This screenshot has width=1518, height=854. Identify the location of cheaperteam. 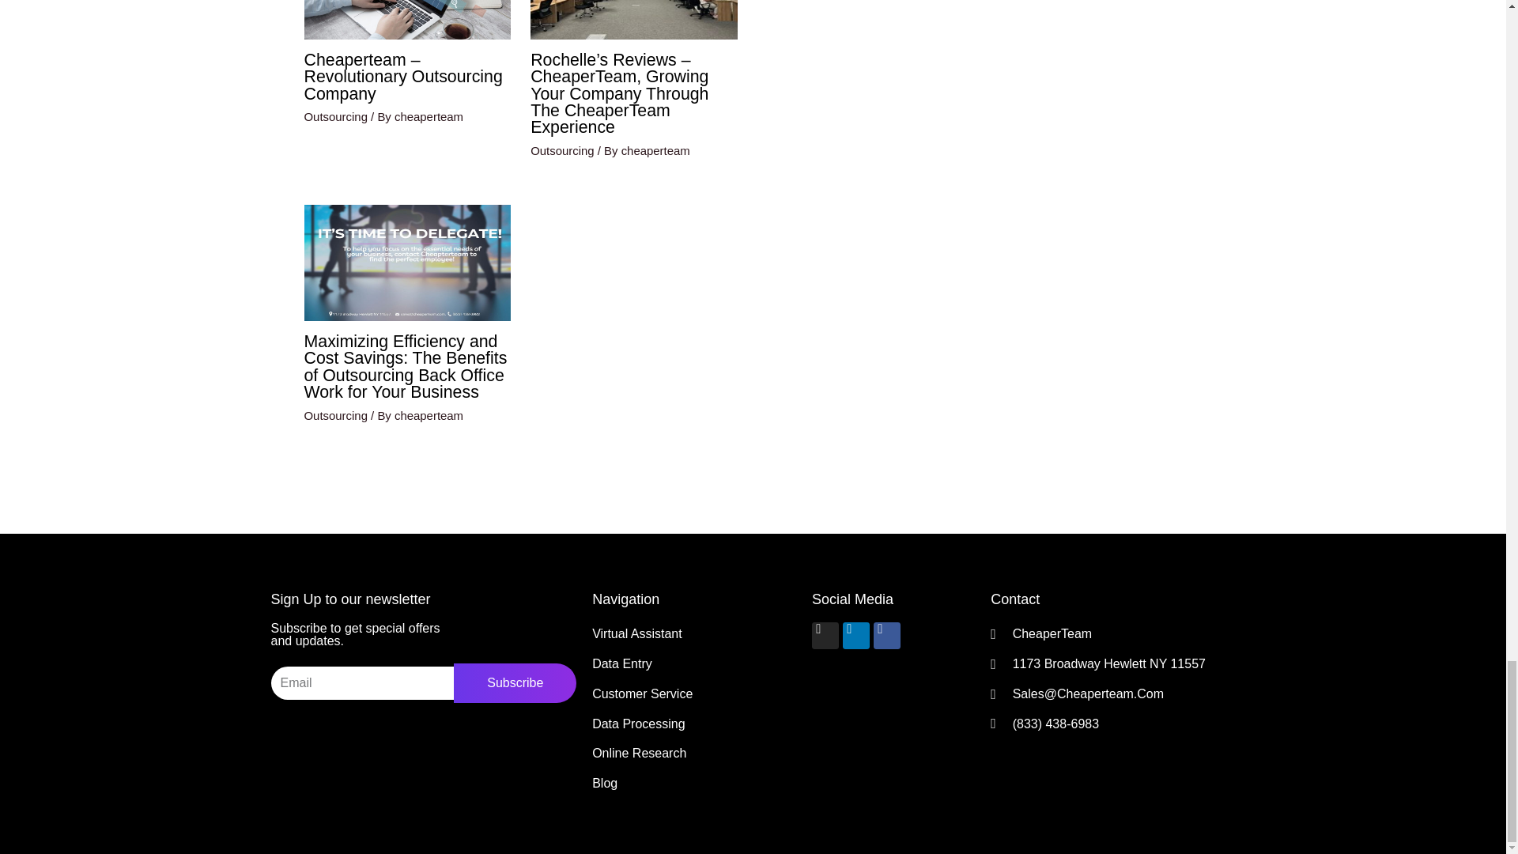
(429, 116).